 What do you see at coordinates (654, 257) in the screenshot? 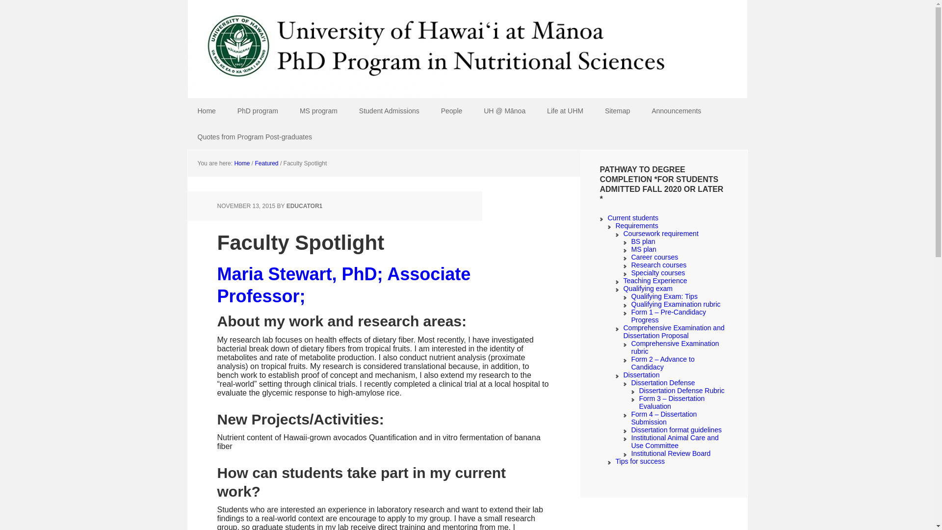
I see `Career courses` at bounding box center [654, 257].